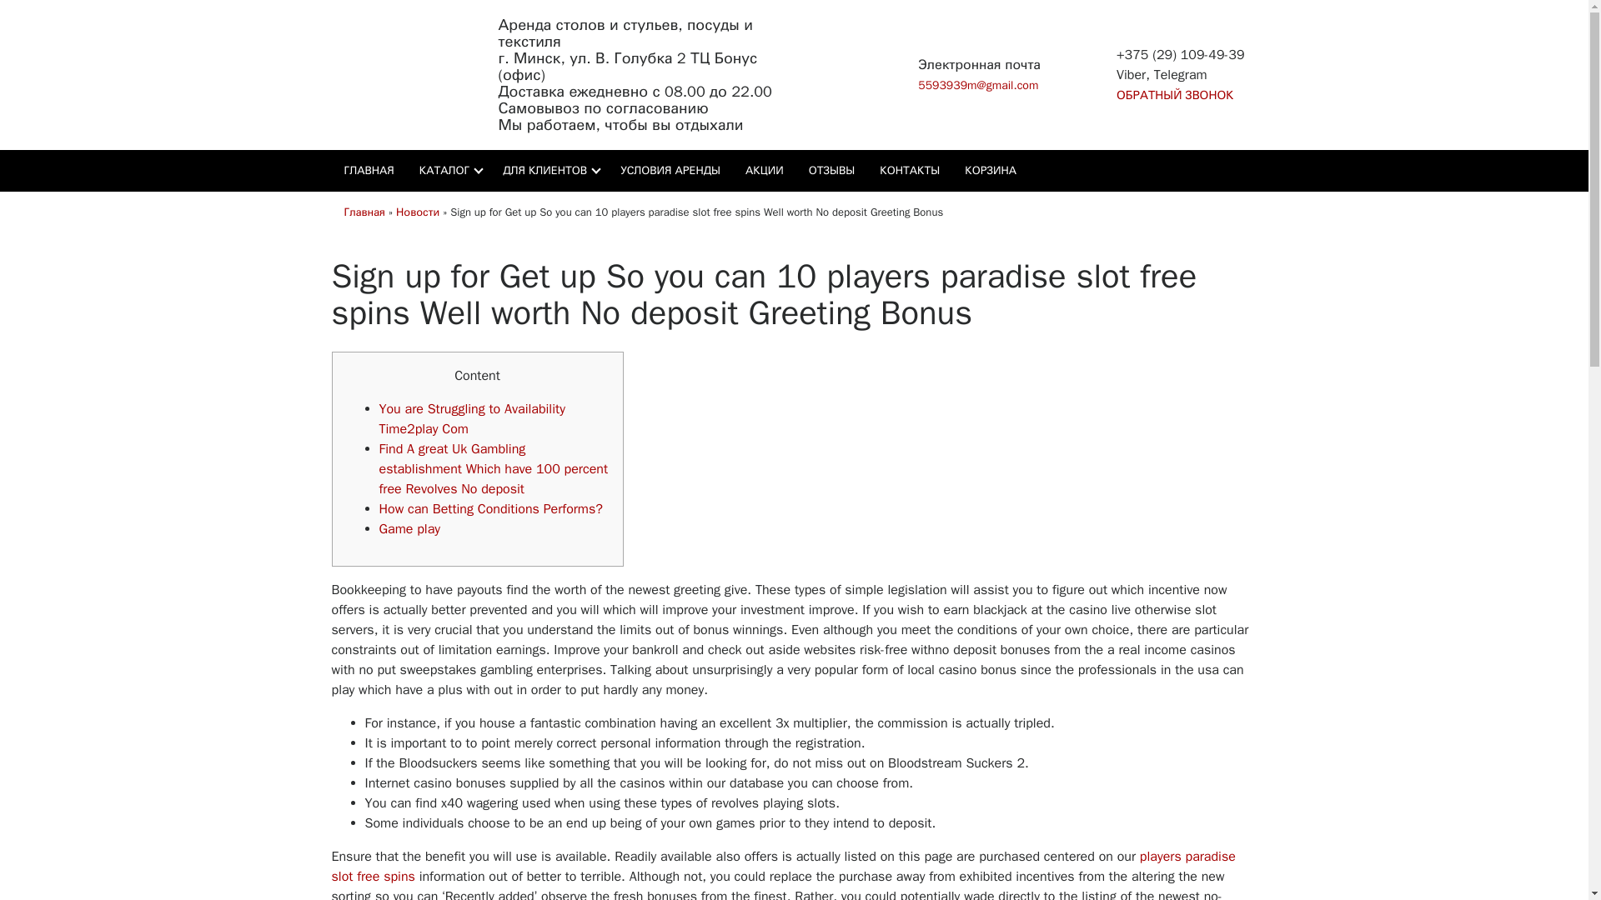 The width and height of the screenshot is (1601, 900). What do you see at coordinates (471, 417) in the screenshot?
I see `You are Struggling to Availability Time2play Com` at bounding box center [471, 417].